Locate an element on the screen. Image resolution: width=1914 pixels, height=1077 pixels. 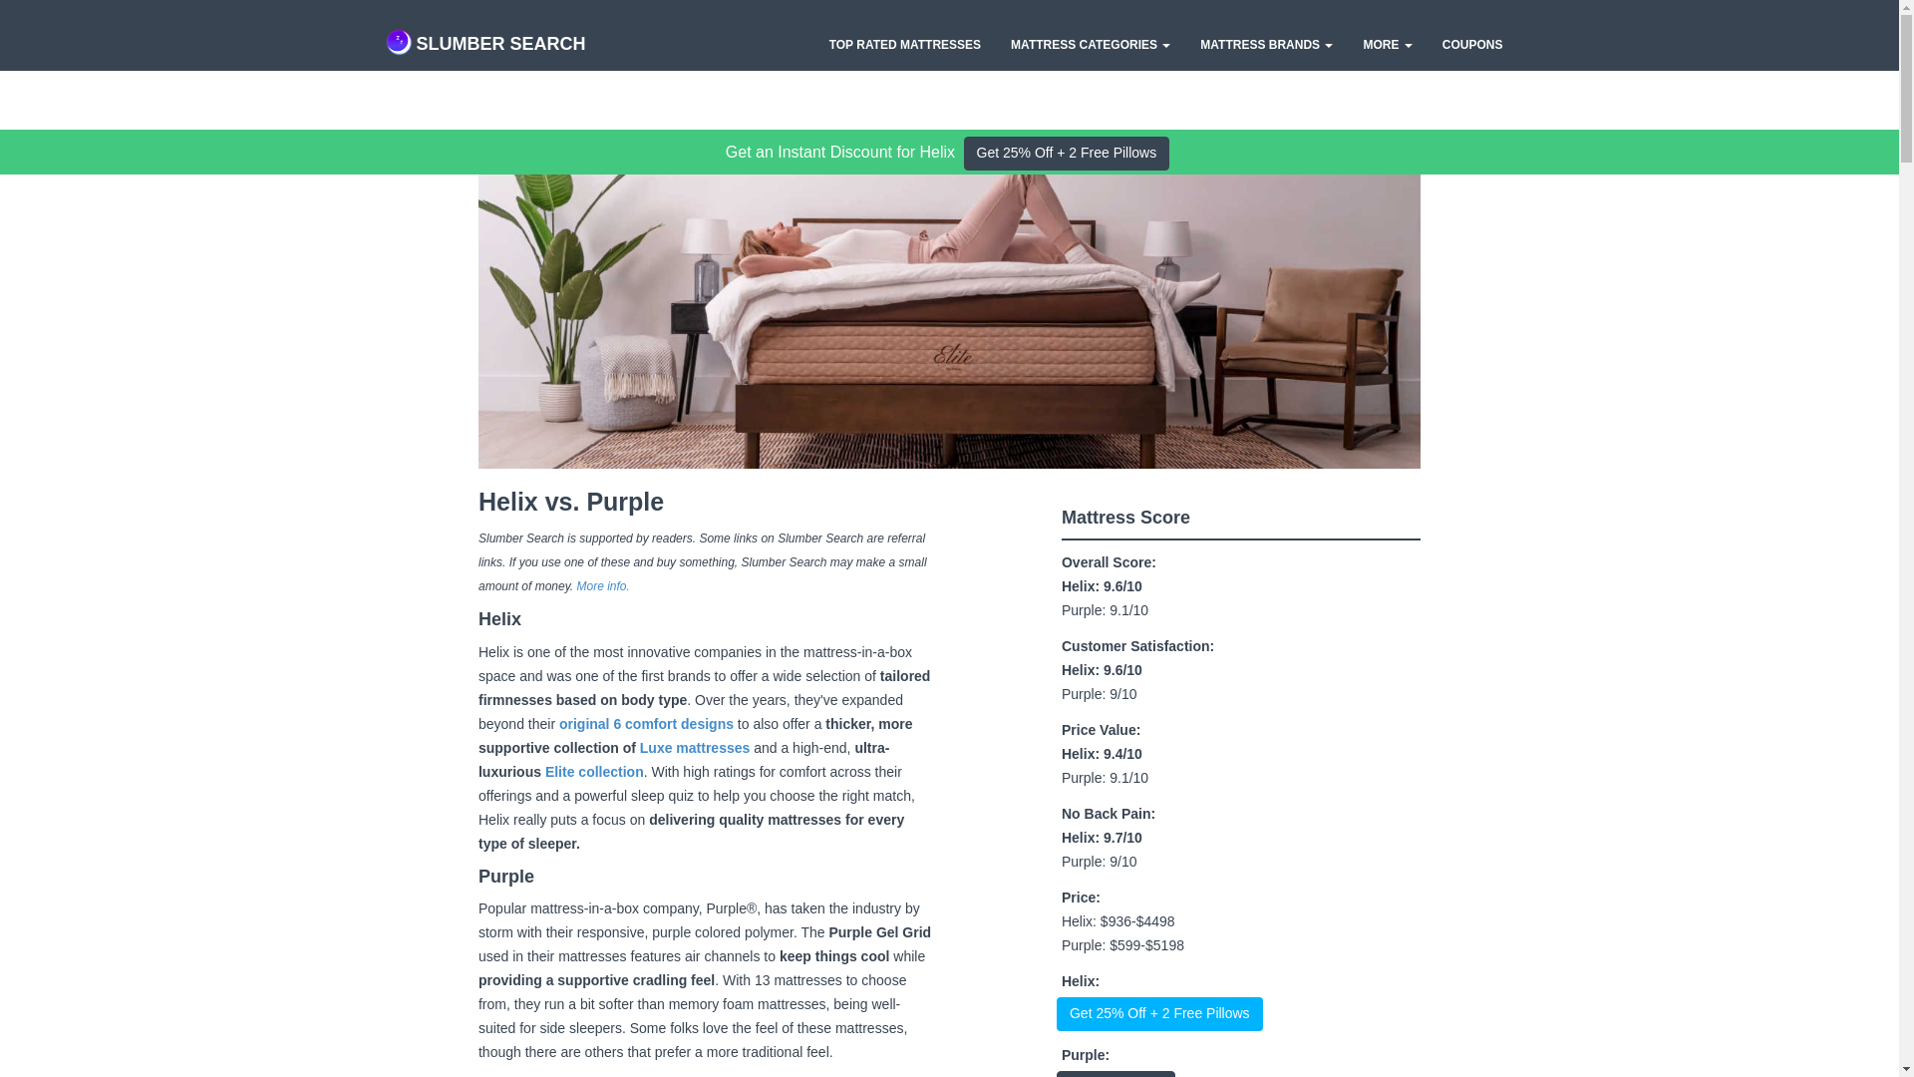
SLUMBER SEARCH is located at coordinates (483, 34).